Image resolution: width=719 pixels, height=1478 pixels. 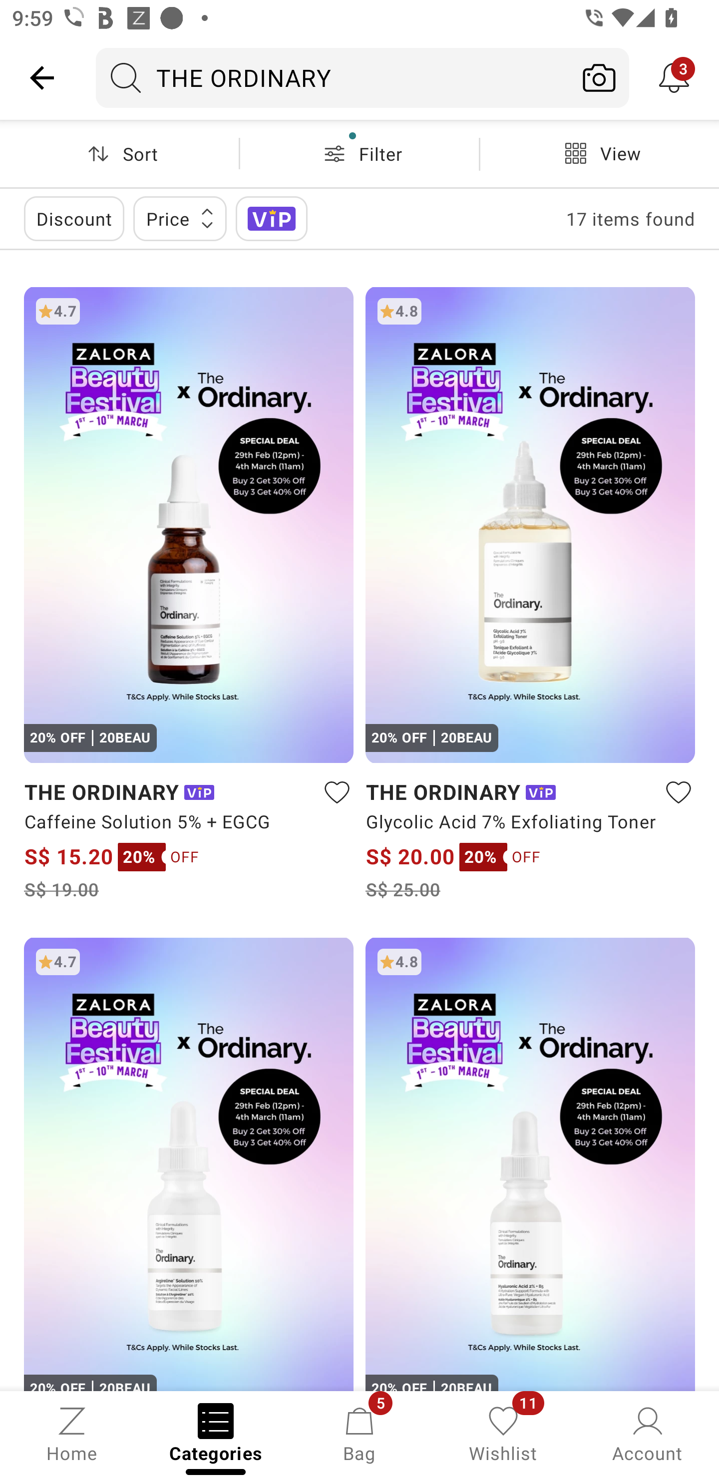 I want to click on Bag, 5 new notifications Bag, so click(x=359, y=1433).